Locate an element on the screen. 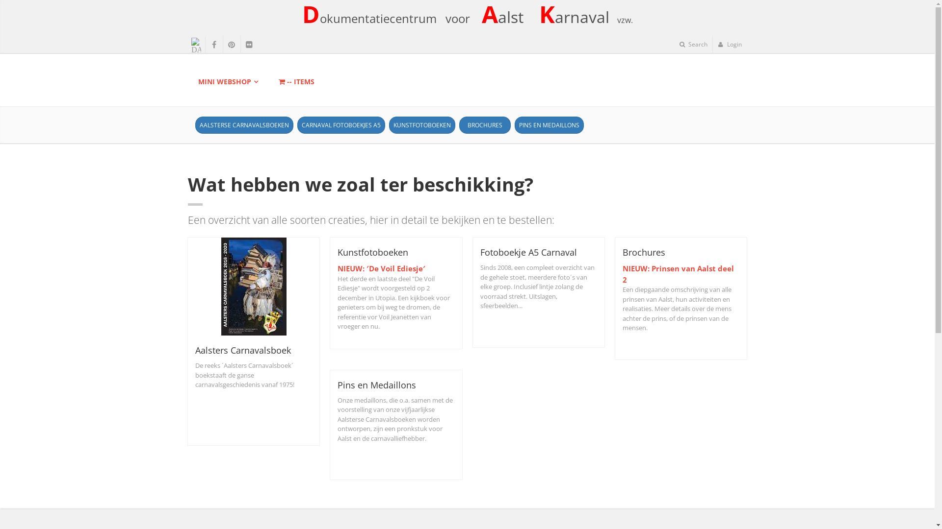 This screenshot has width=942, height=529. MINI WEBSHOP is located at coordinates (225, 82).